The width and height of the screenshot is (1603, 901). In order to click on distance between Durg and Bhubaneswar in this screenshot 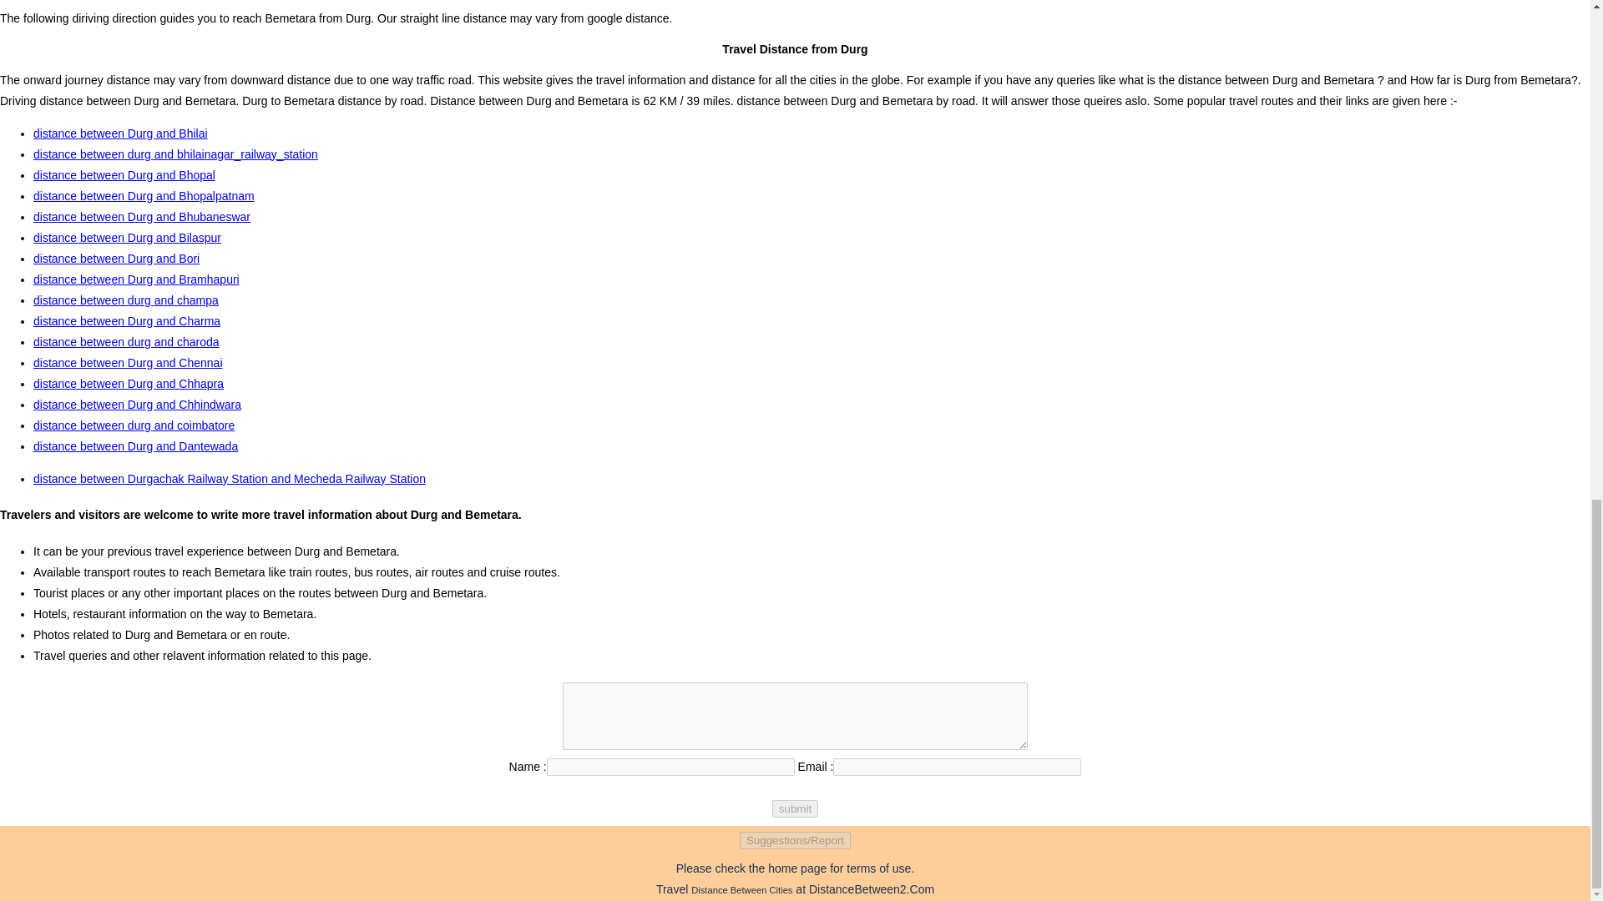, I will do `click(142, 216)`.